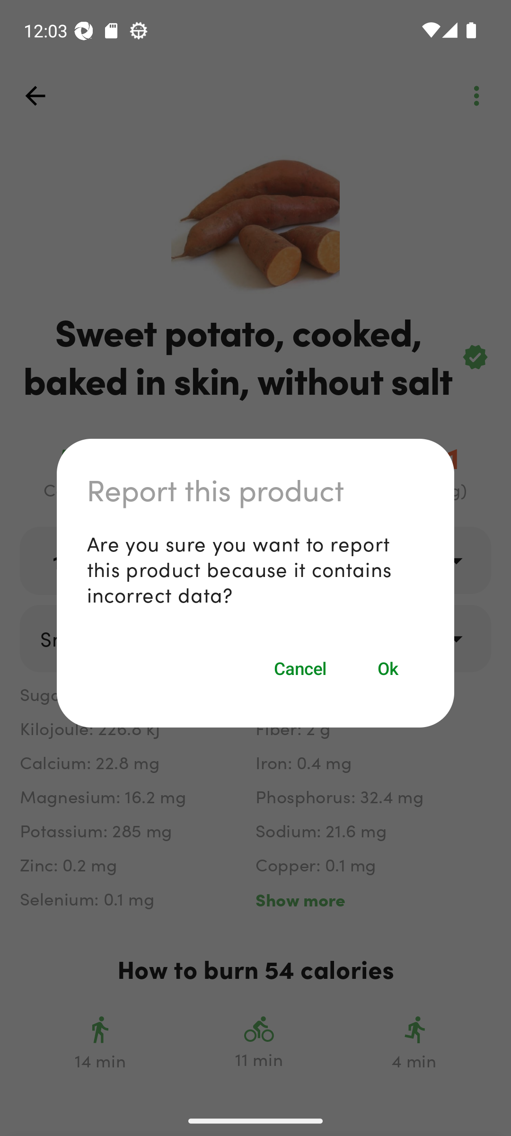 Image resolution: width=511 pixels, height=1136 pixels. Describe the element at coordinates (300, 668) in the screenshot. I see `Cancel` at that location.